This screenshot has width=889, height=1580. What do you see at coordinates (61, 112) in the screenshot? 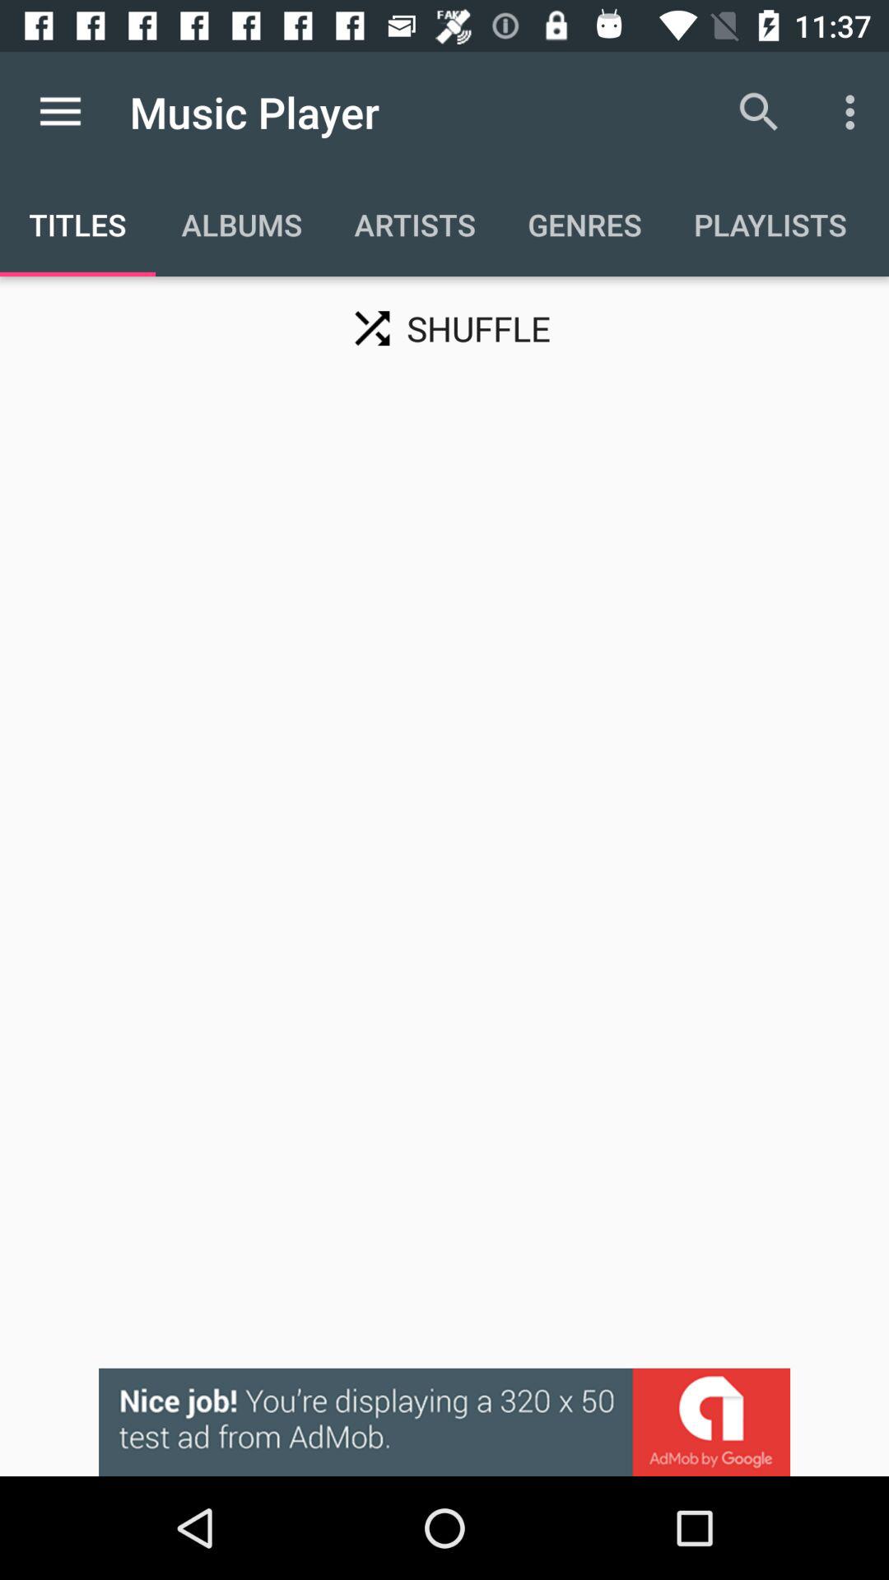
I see `go to menu` at bounding box center [61, 112].